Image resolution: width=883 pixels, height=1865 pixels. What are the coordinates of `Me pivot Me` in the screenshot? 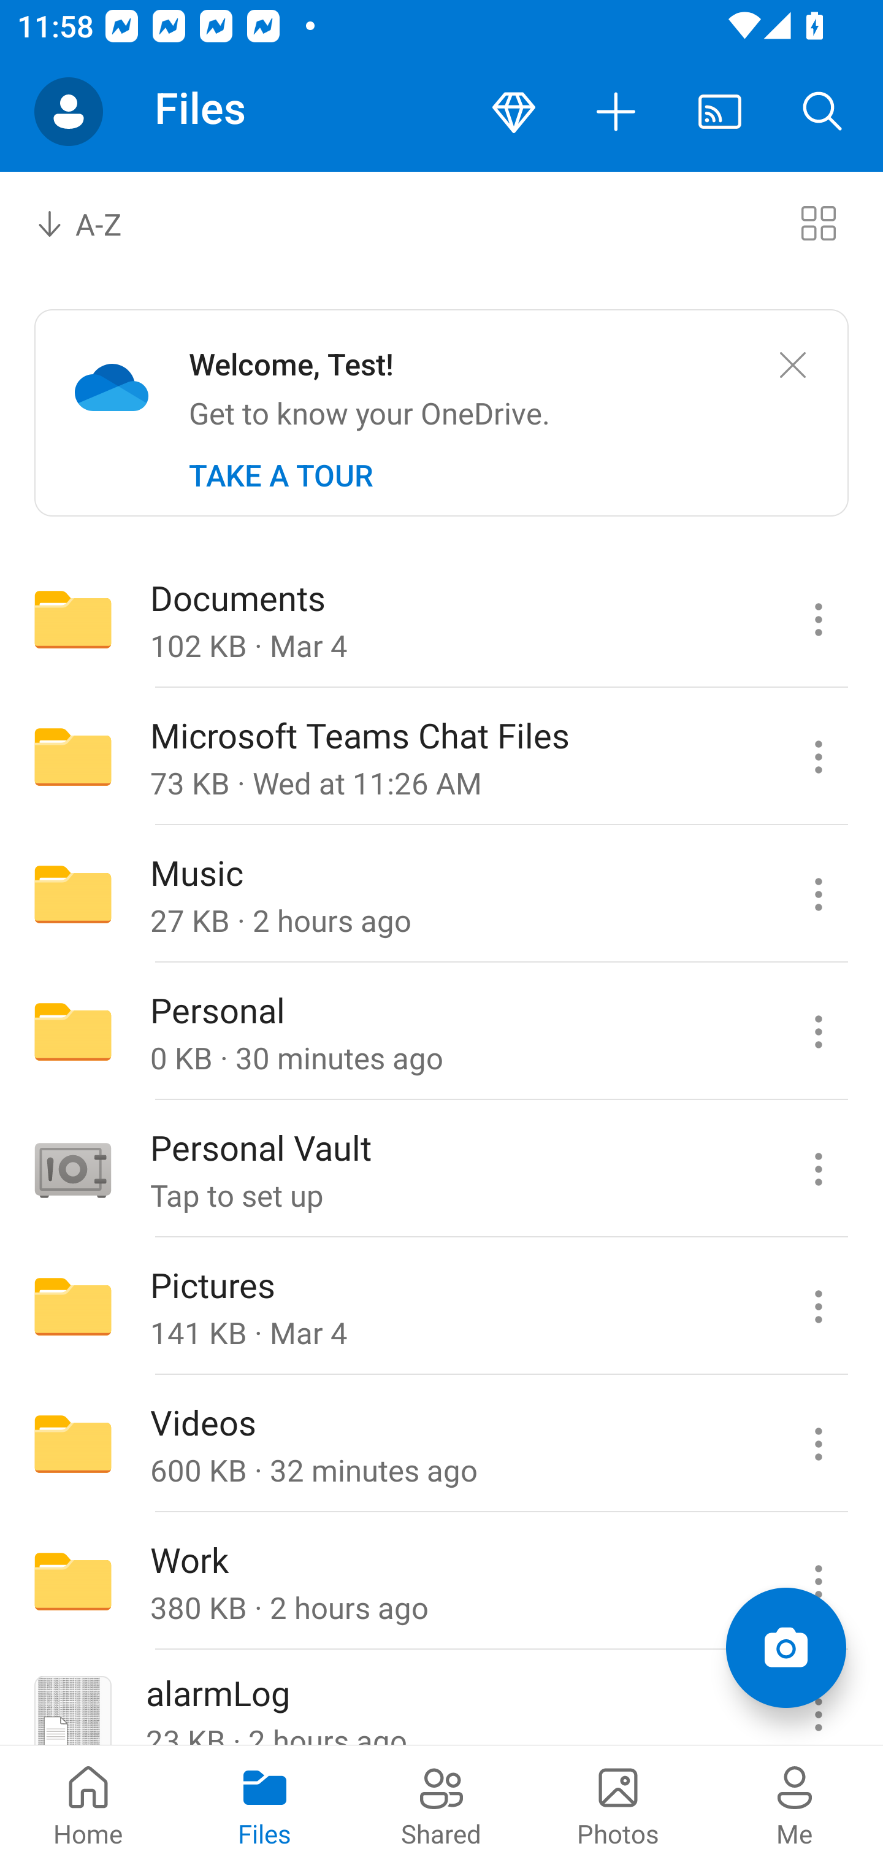 It's located at (795, 1805).